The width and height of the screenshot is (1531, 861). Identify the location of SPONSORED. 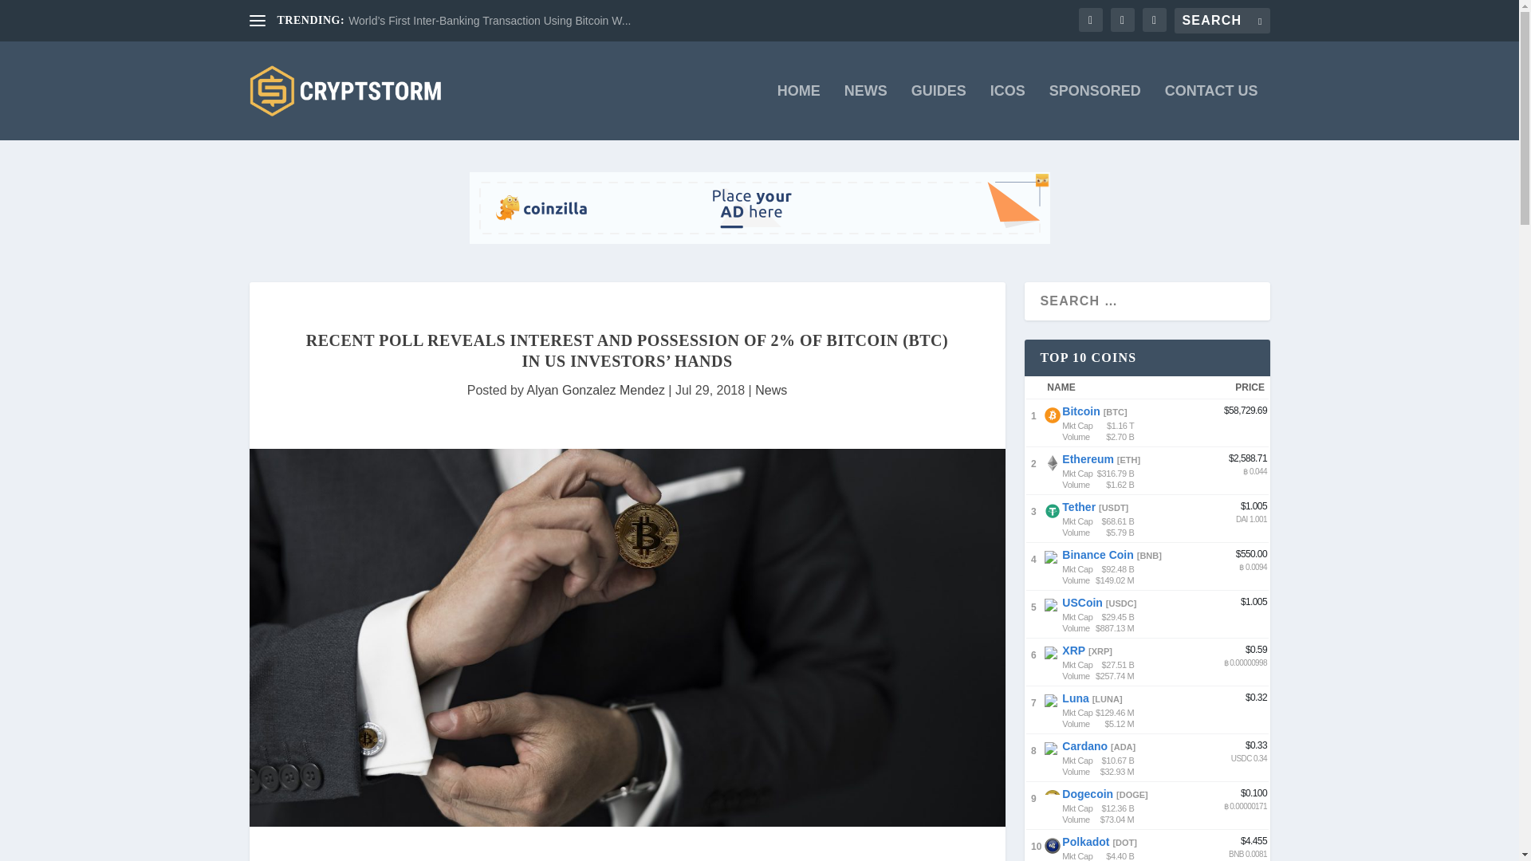
(1094, 112).